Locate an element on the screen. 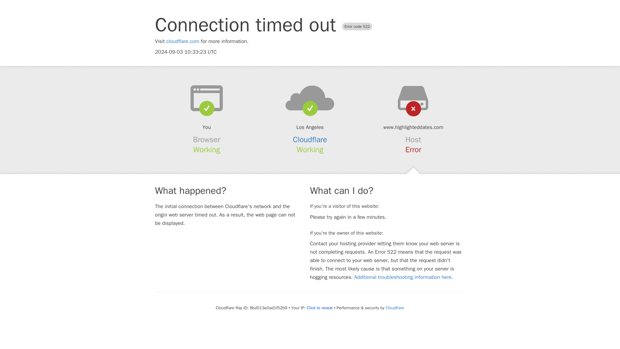 The height and width of the screenshot is (349, 620). cloudflare.com is located at coordinates (183, 41).